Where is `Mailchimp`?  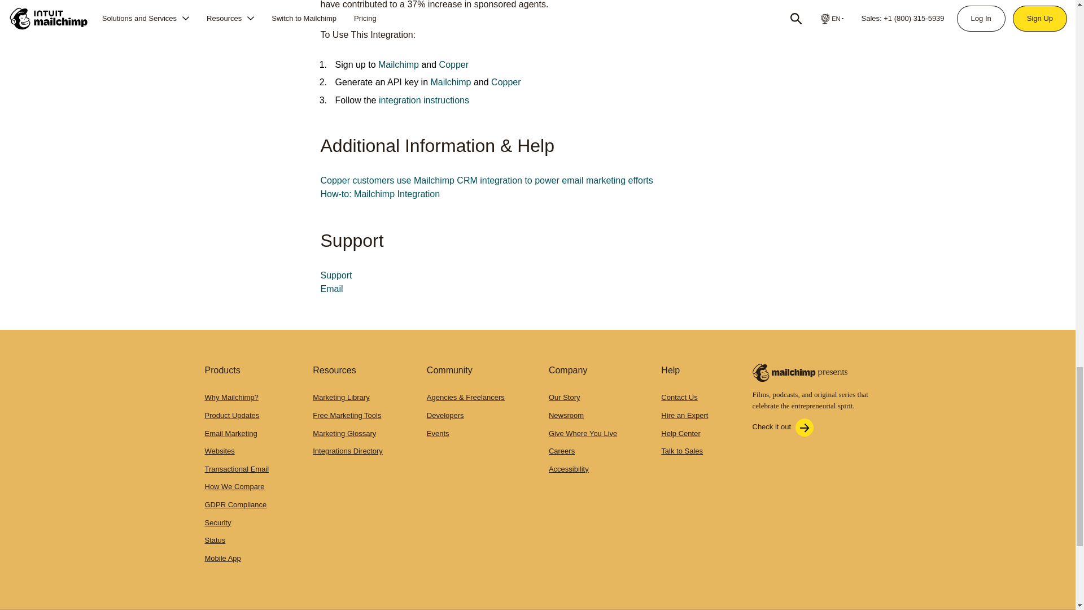 Mailchimp is located at coordinates (451, 82).